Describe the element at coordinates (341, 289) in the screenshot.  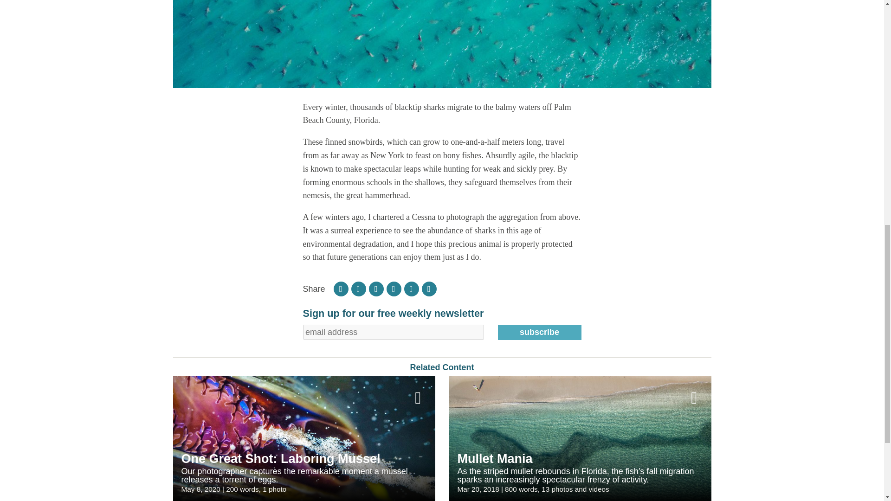
I see `Share on Flipboard` at that location.